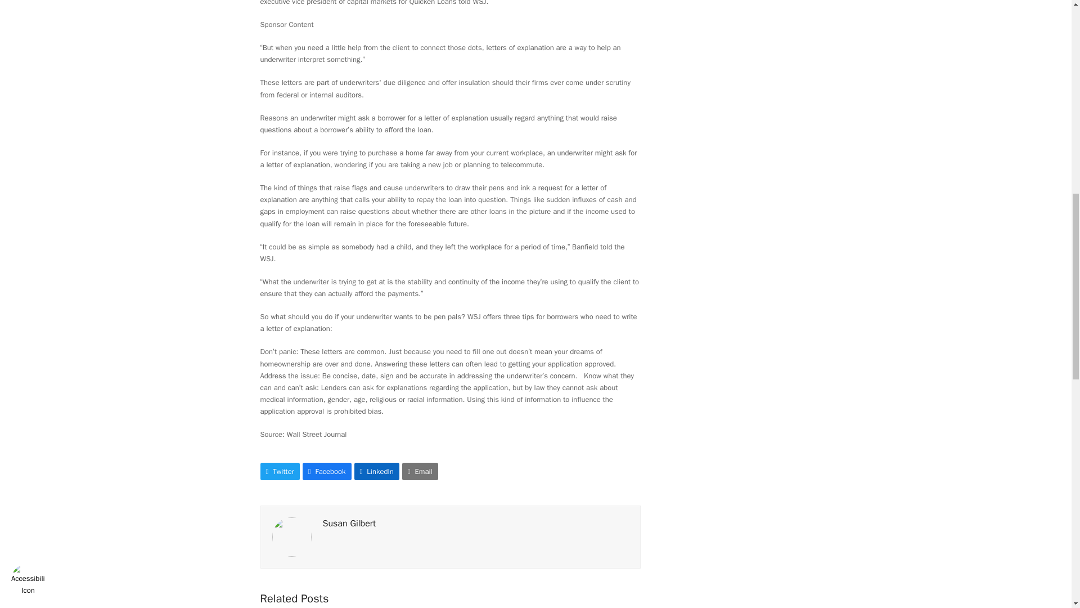 This screenshot has width=1080, height=608. I want to click on Twitter, so click(279, 471).